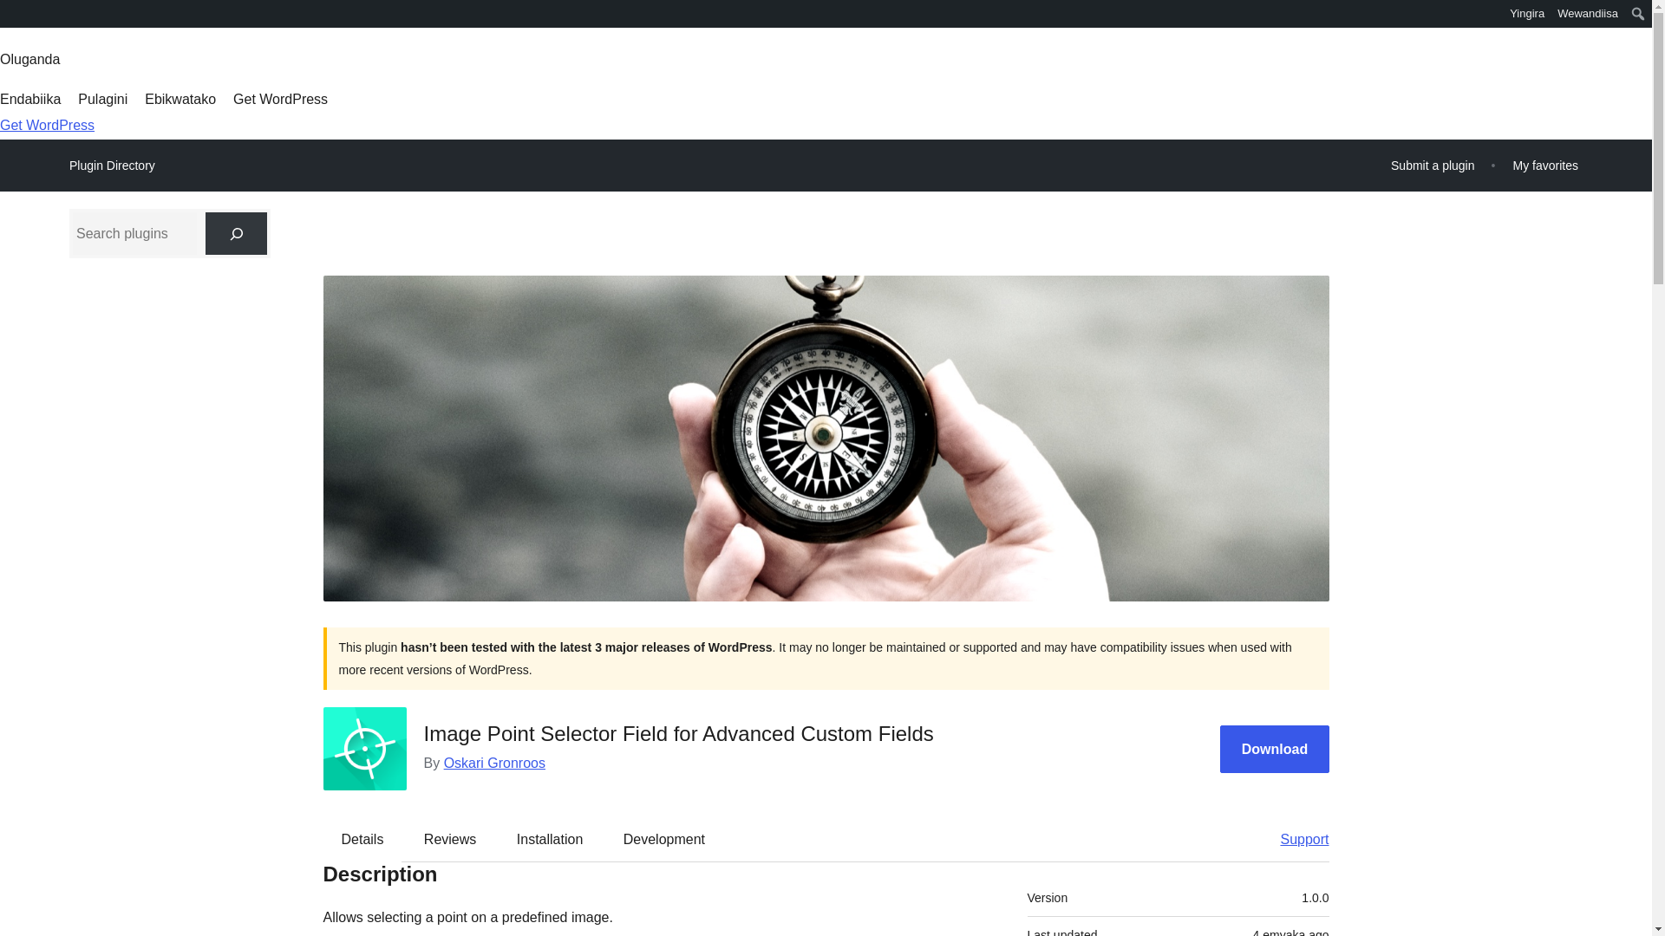 Image resolution: width=1665 pixels, height=936 pixels. Describe the element at coordinates (1527, 14) in the screenshot. I see `Yingira` at that location.